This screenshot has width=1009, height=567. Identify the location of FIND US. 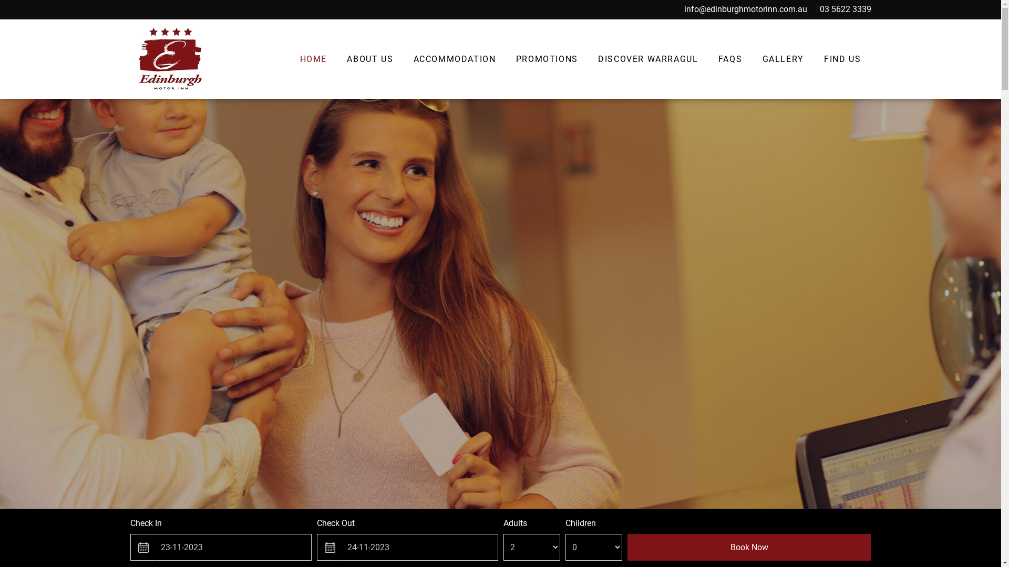
(843, 59).